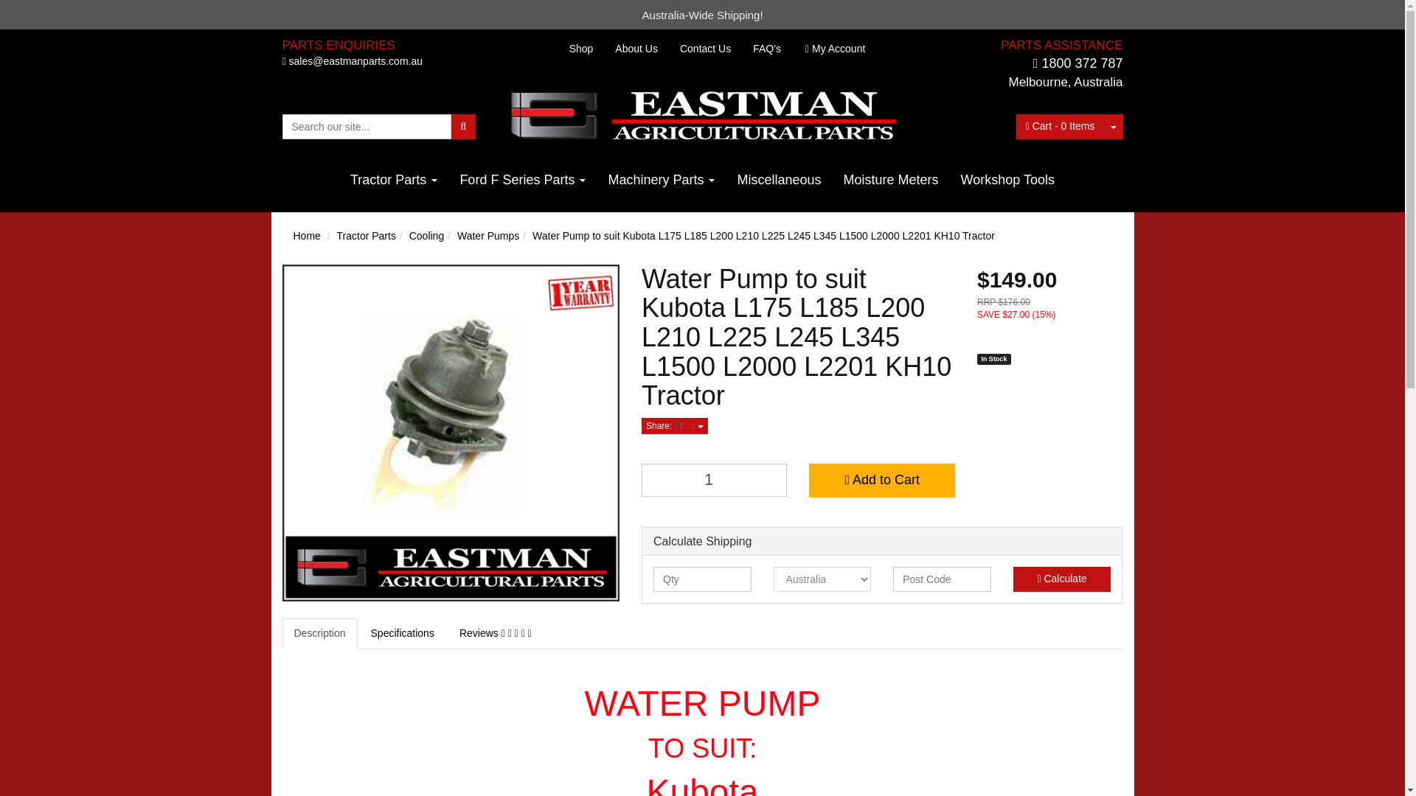  Describe the element at coordinates (1062, 579) in the screenshot. I see `Calculate` at that location.